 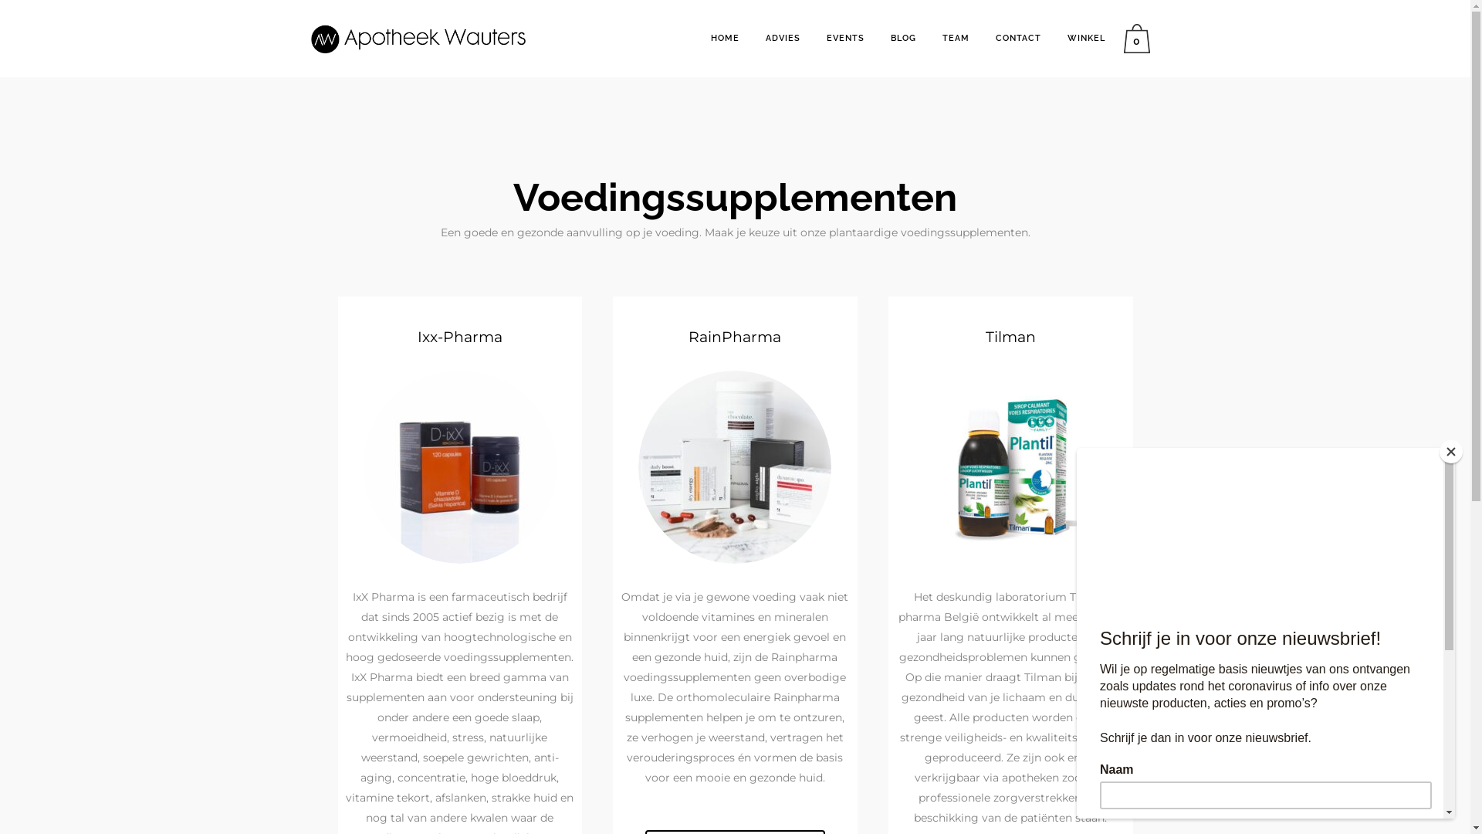 What do you see at coordinates (1017, 39) in the screenshot?
I see `CONTACT` at bounding box center [1017, 39].